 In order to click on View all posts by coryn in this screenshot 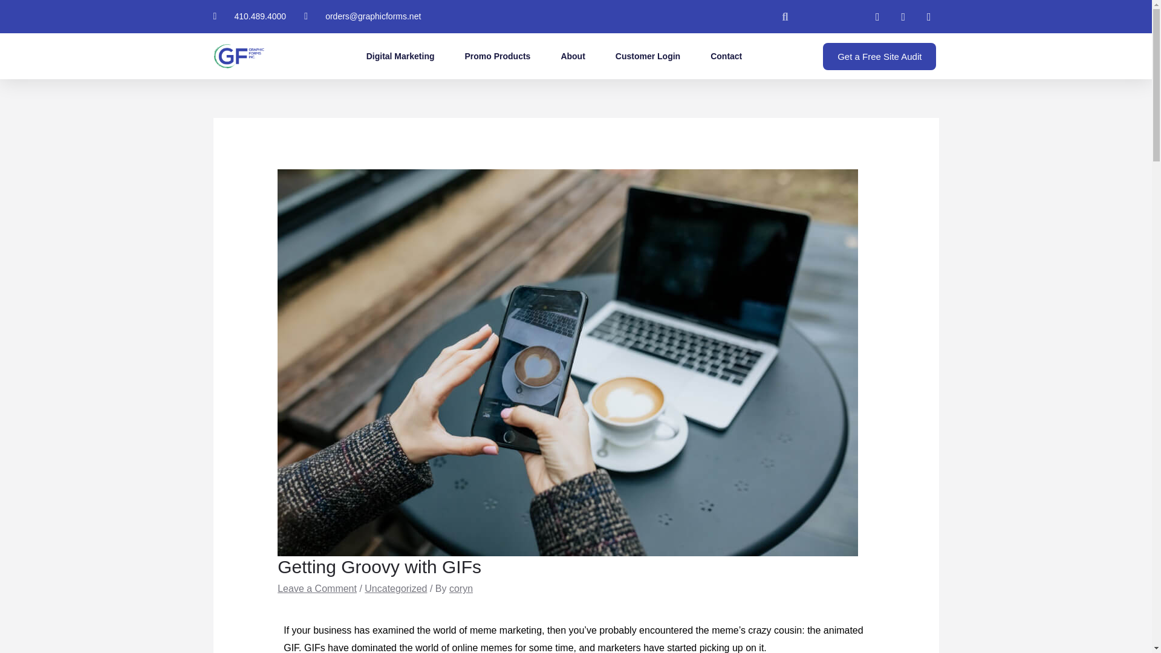, I will do `click(461, 588)`.